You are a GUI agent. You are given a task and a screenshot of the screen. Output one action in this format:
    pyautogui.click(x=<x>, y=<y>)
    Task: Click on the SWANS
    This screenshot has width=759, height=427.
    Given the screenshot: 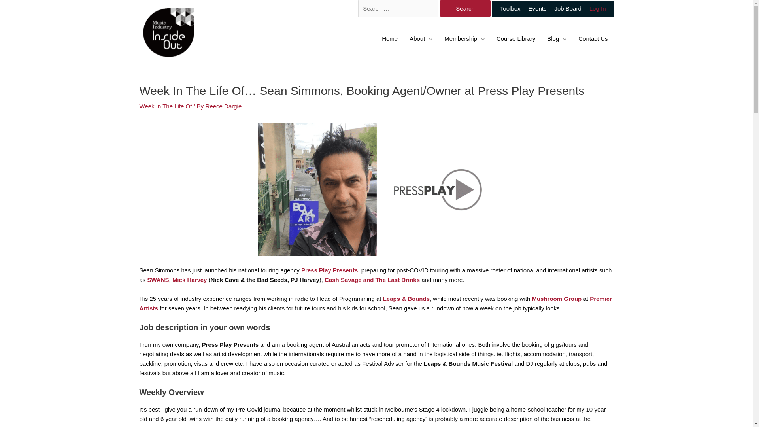 What is the action you would take?
    pyautogui.click(x=158, y=280)
    